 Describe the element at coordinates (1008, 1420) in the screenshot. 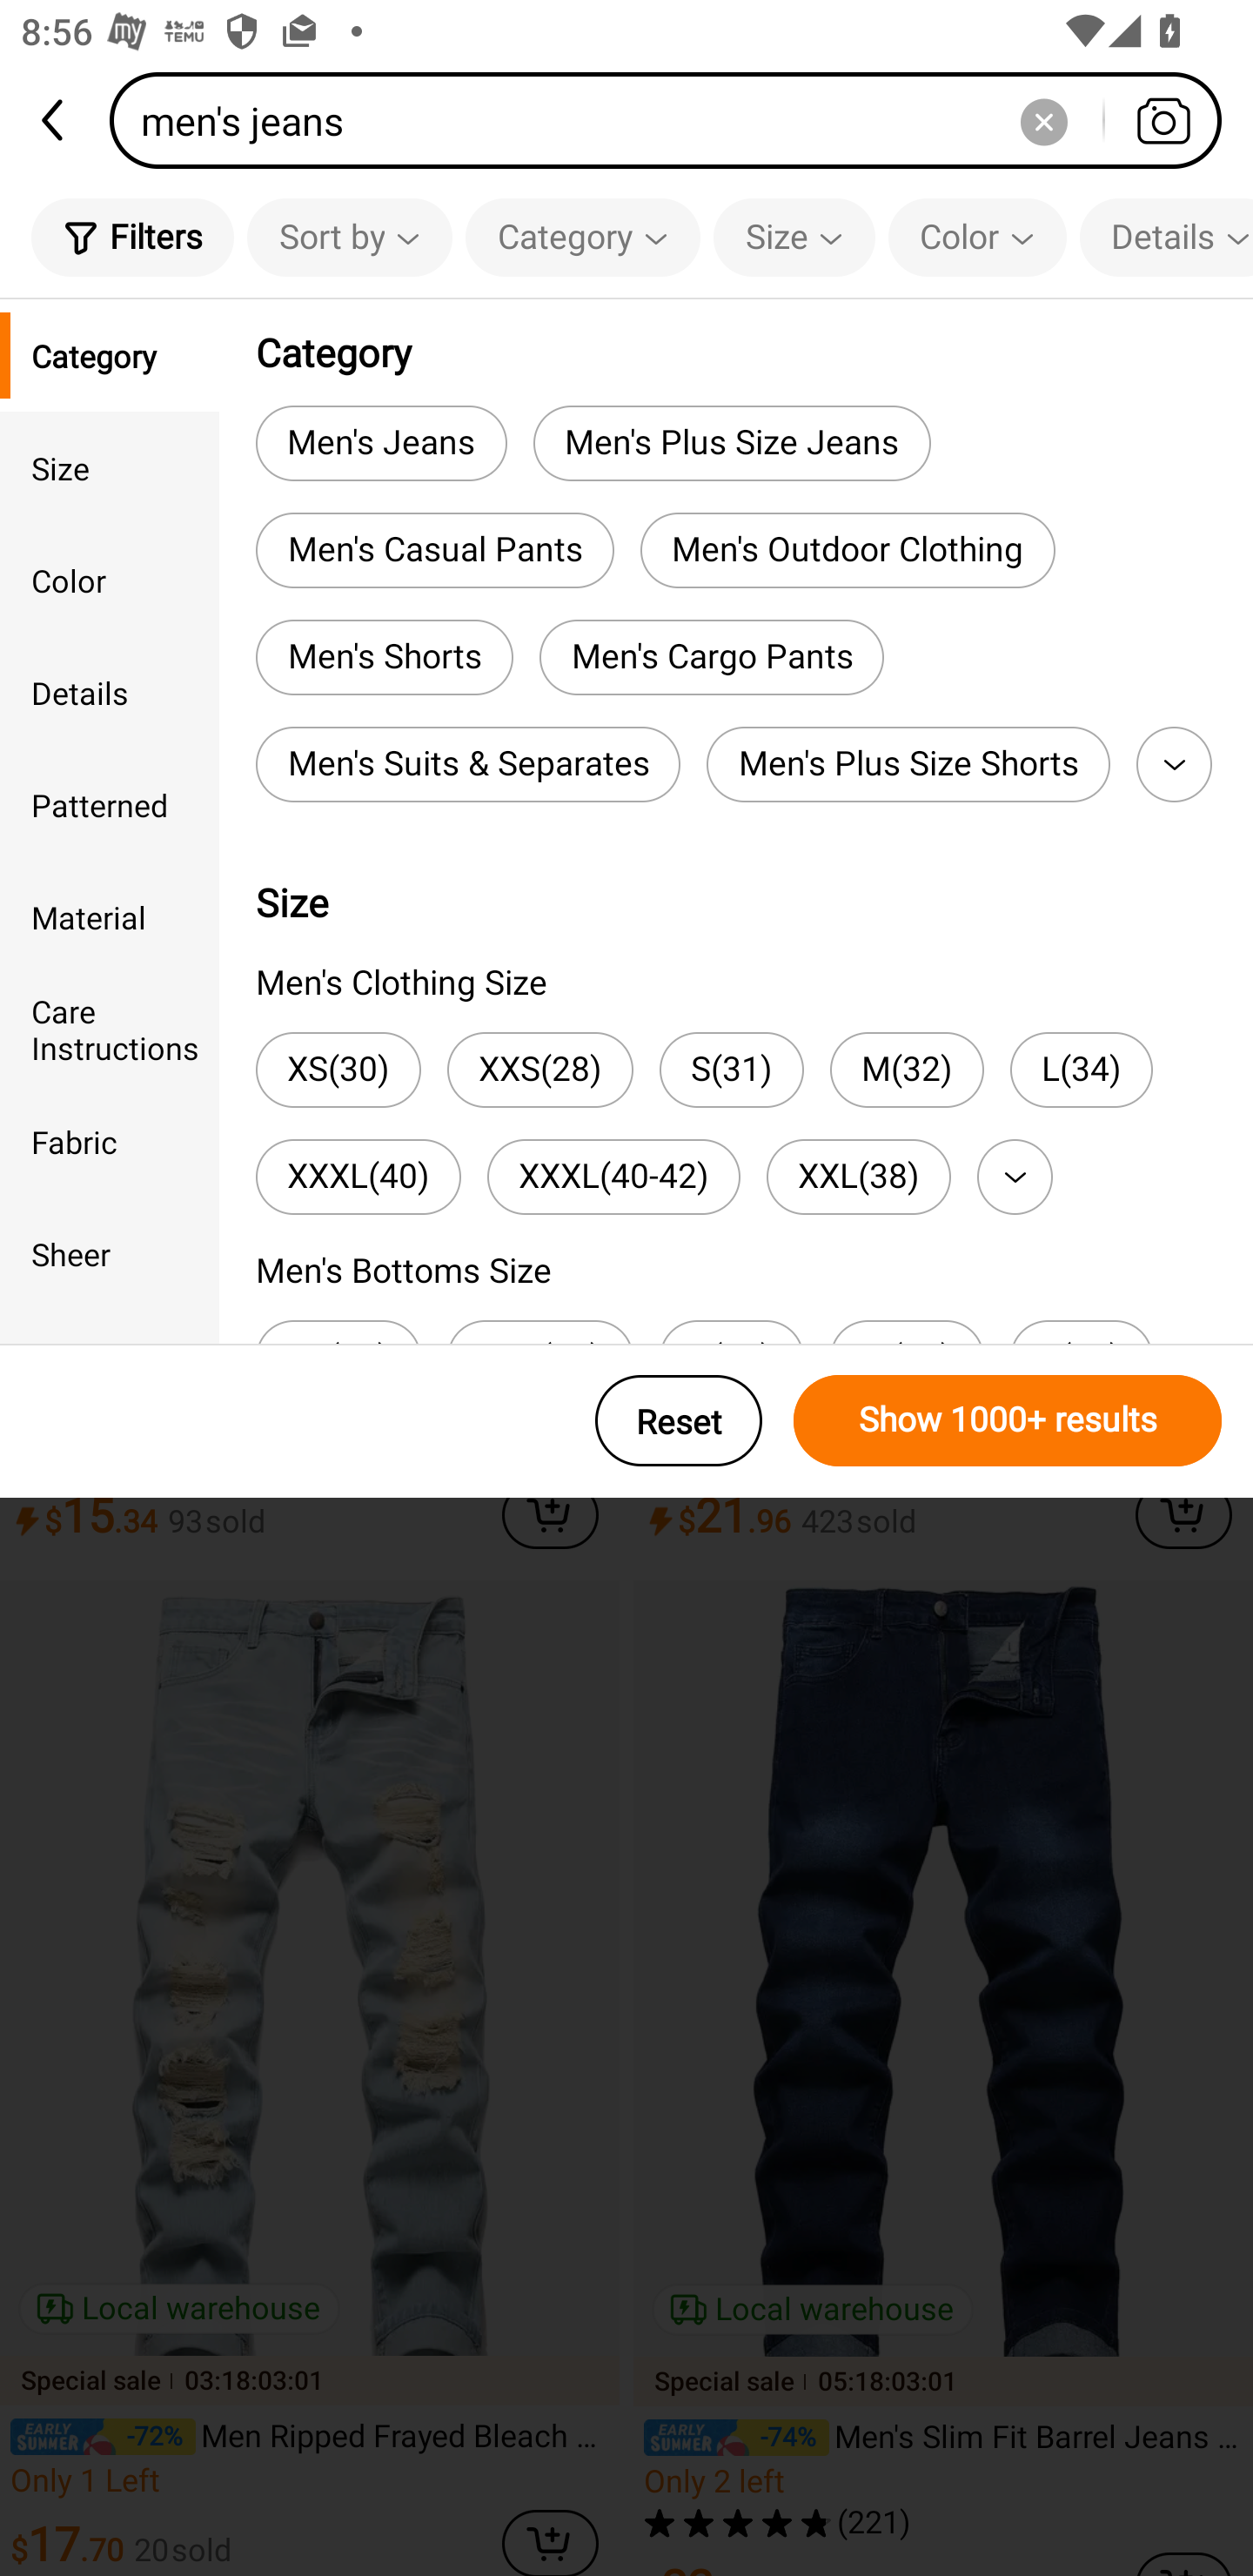

I see `Show 1000+ results` at that location.